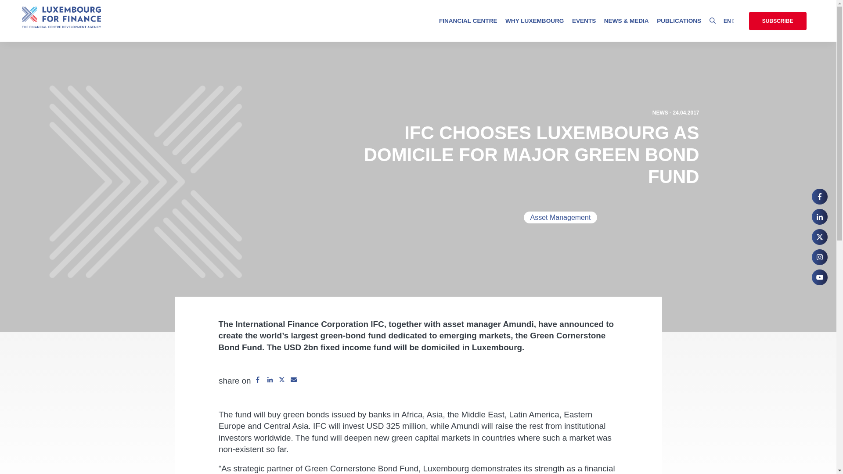 This screenshot has height=474, width=843. What do you see at coordinates (679, 22) in the screenshot?
I see `PUBLICATIONS` at bounding box center [679, 22].